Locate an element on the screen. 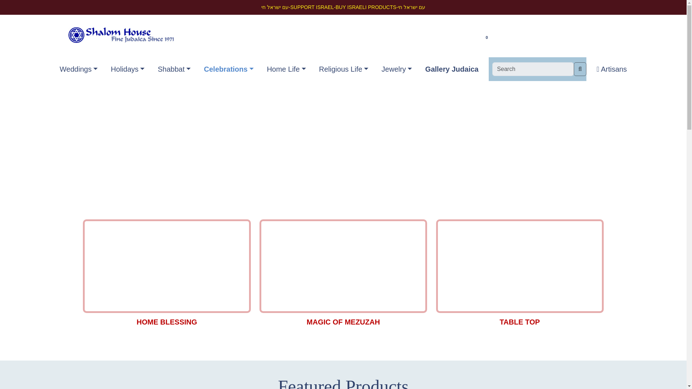 The image size is (692, 389). Celebrations is located at coordinates (229, 69).